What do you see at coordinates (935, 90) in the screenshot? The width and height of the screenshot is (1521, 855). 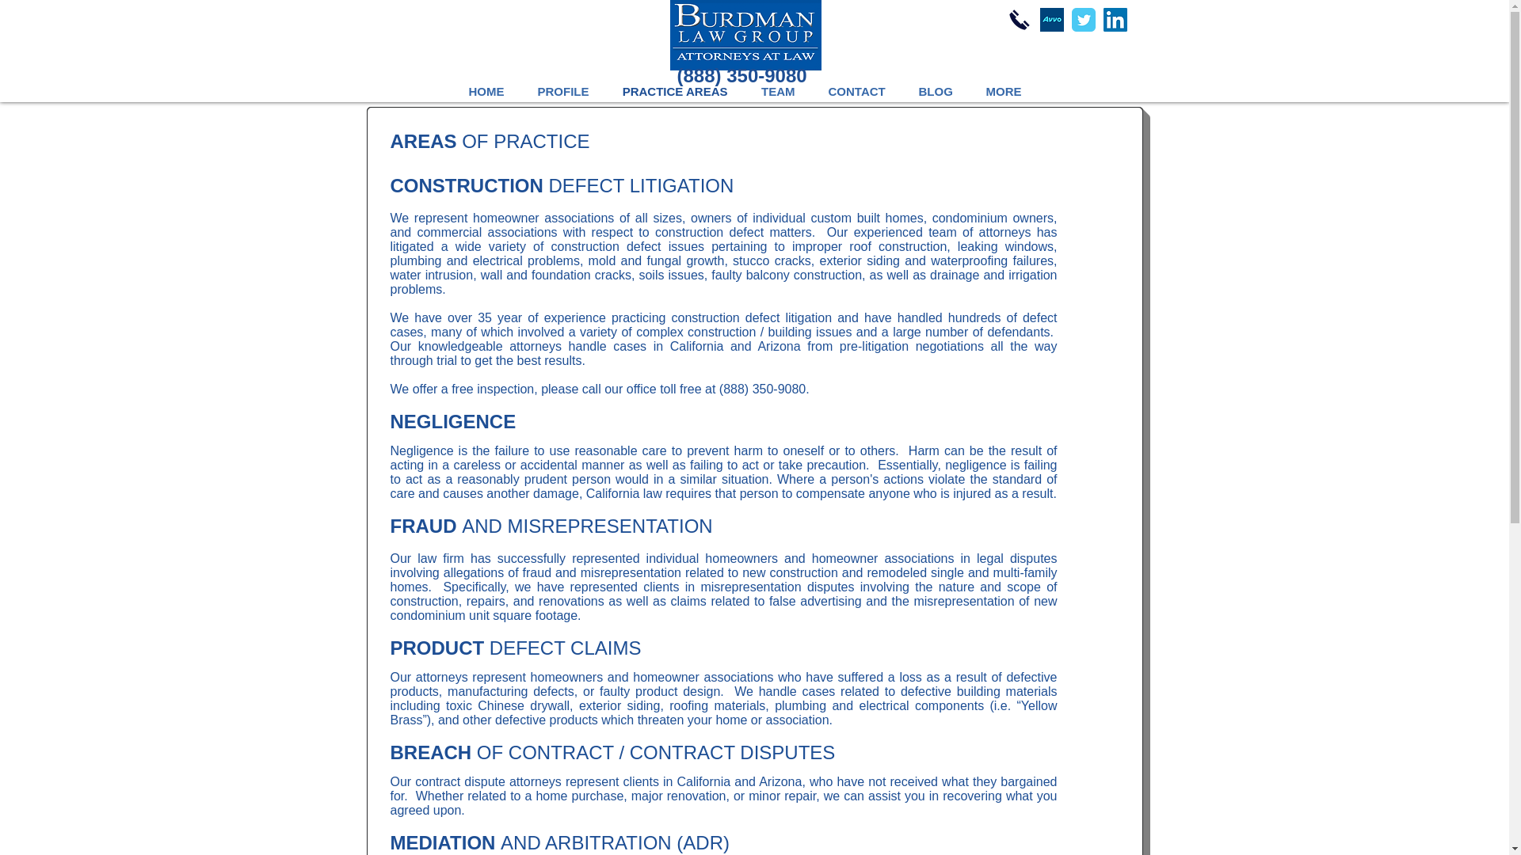 I see `BLOG` at bounding box center [935, 90].